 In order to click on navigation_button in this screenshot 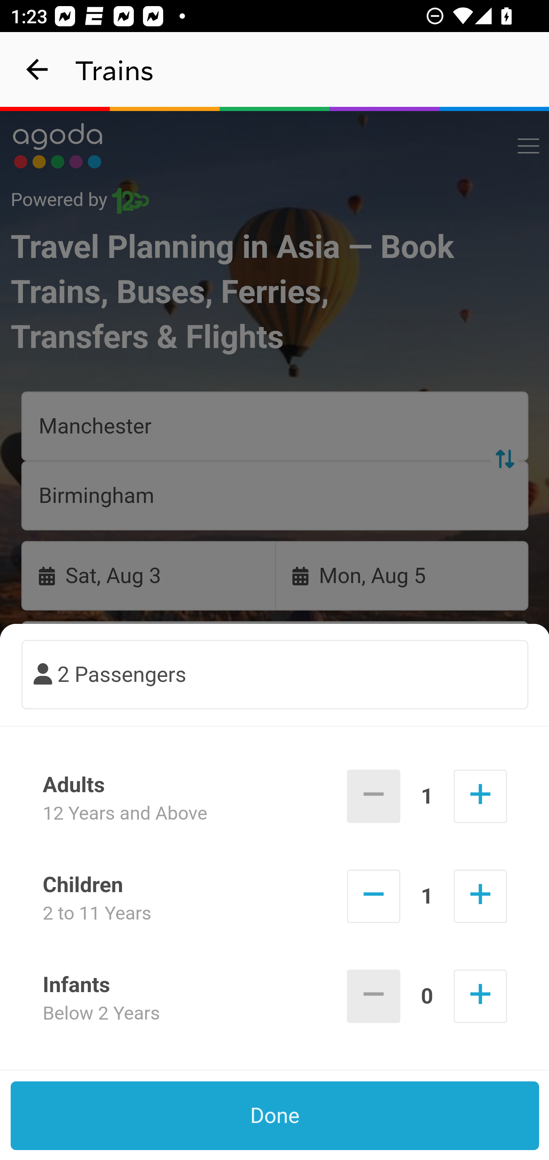, I will do `click(37, 69)`.